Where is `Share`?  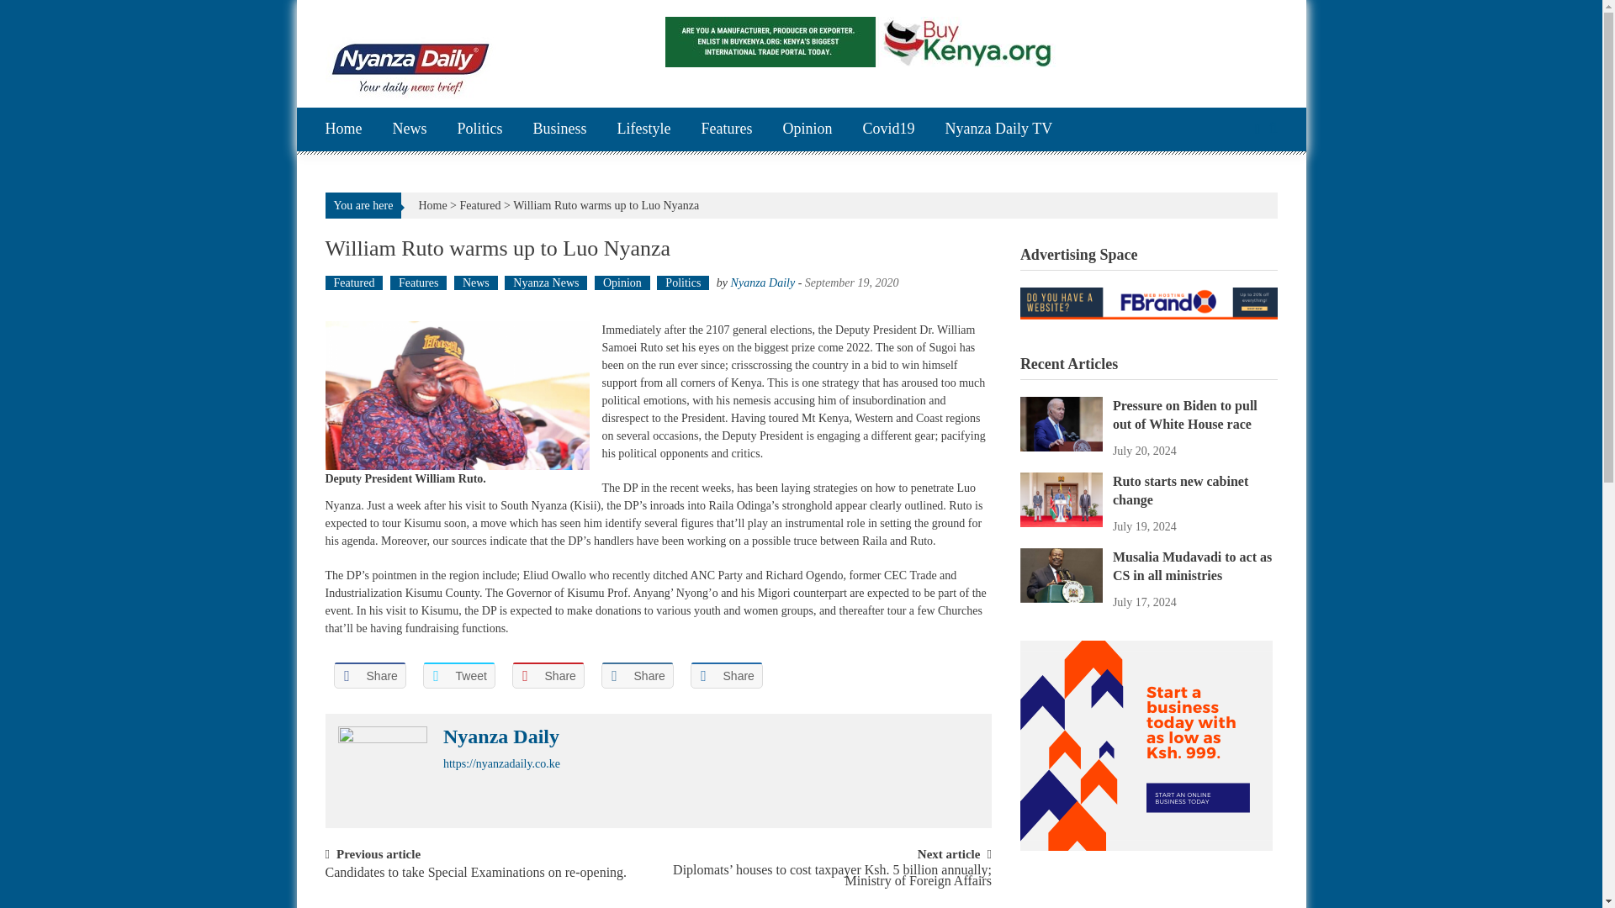 Share is located at coordinates (368, 675).